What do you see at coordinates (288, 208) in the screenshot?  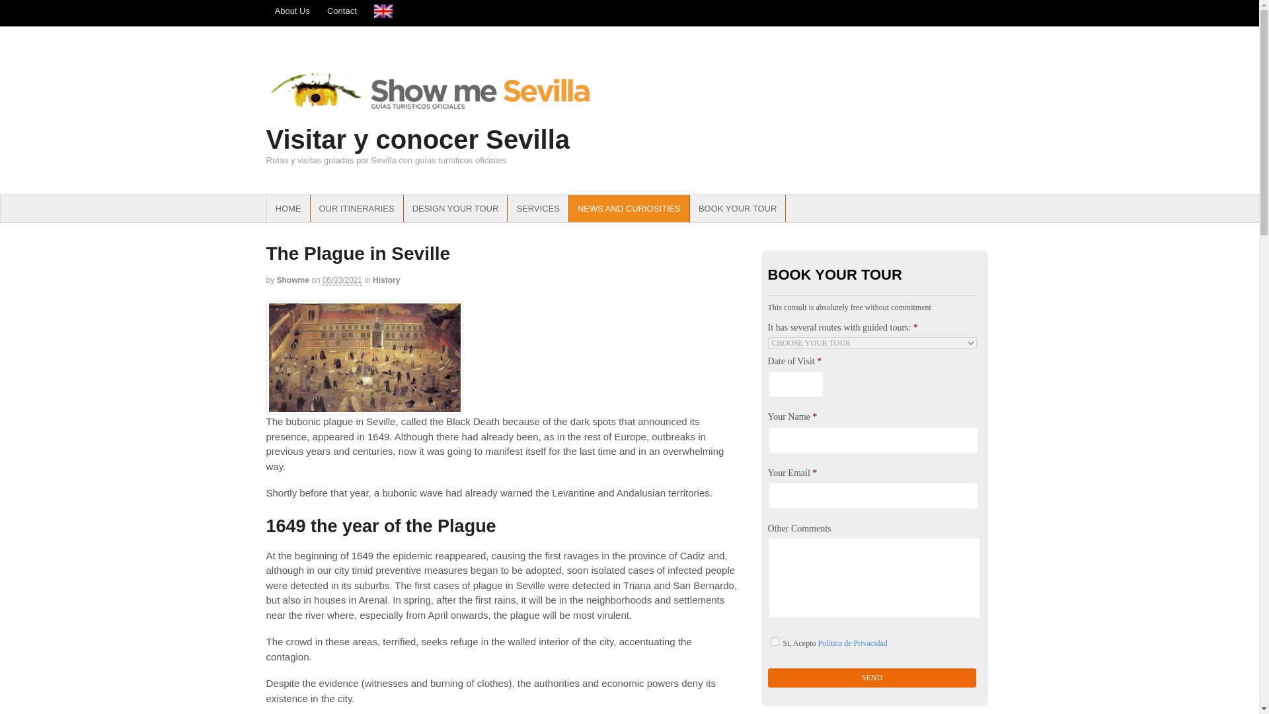 I see `HOME` at bounding box center [288, 208].